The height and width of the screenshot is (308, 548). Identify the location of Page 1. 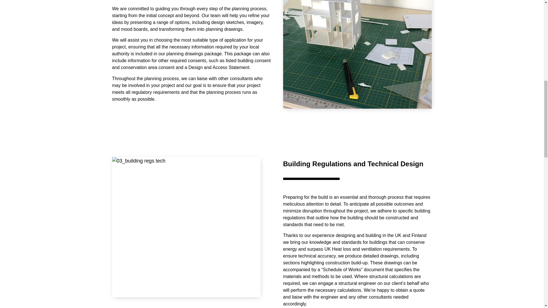
(192, 54).